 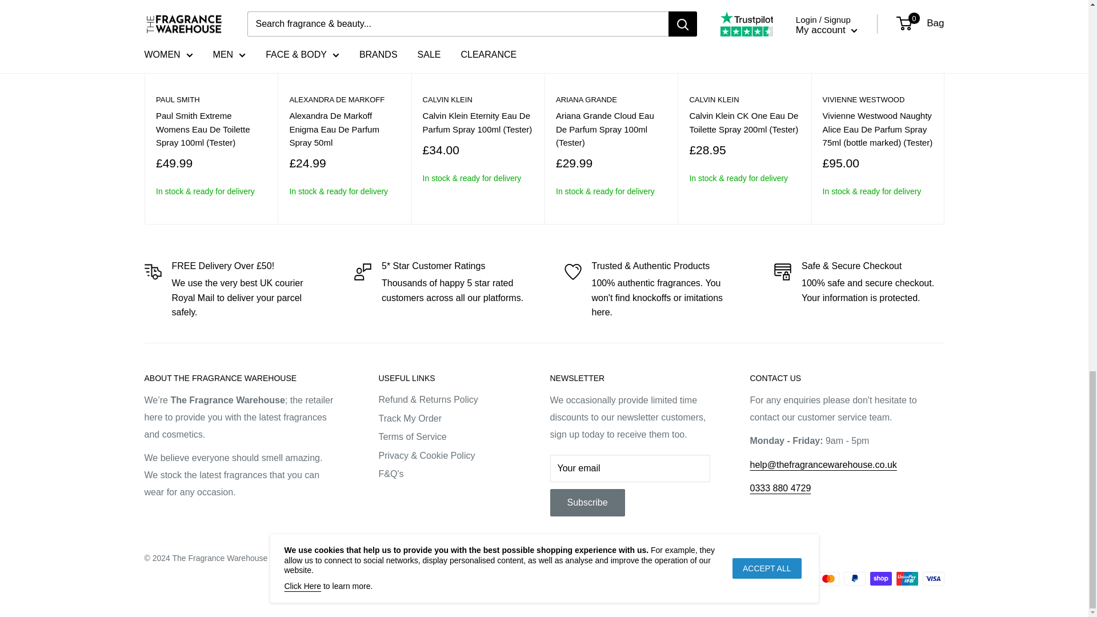 I want to click on tel:0333 880 4729, so click(x=779, y=488).